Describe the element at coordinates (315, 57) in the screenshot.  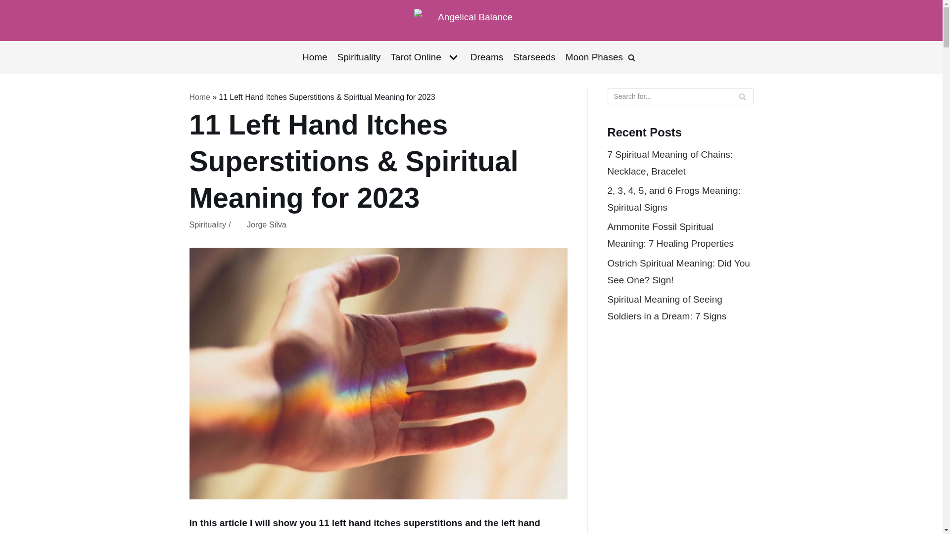
I see `Home` at that location.